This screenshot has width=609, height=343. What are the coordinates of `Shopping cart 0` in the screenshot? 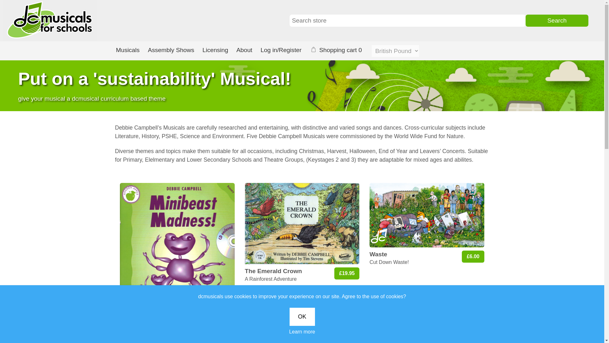 It's located at (338, 51).